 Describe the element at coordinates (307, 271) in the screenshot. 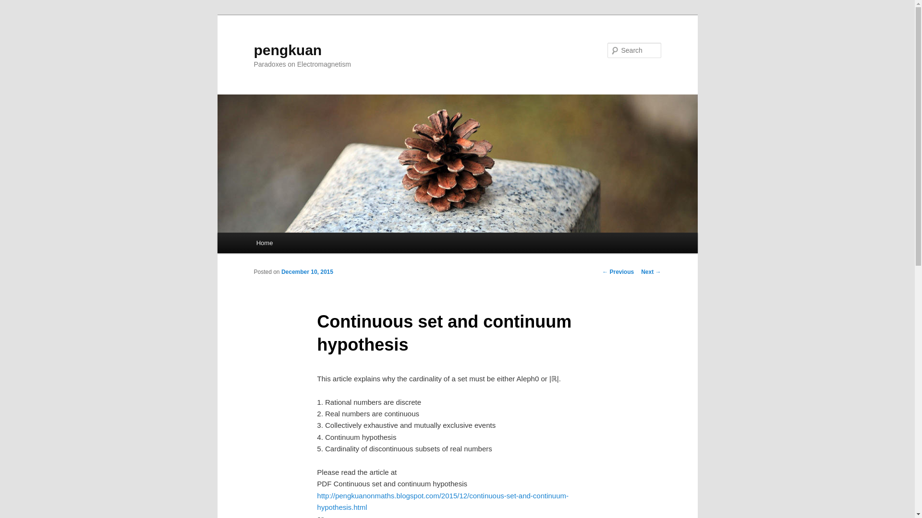

I see `3:40 am` at that location.